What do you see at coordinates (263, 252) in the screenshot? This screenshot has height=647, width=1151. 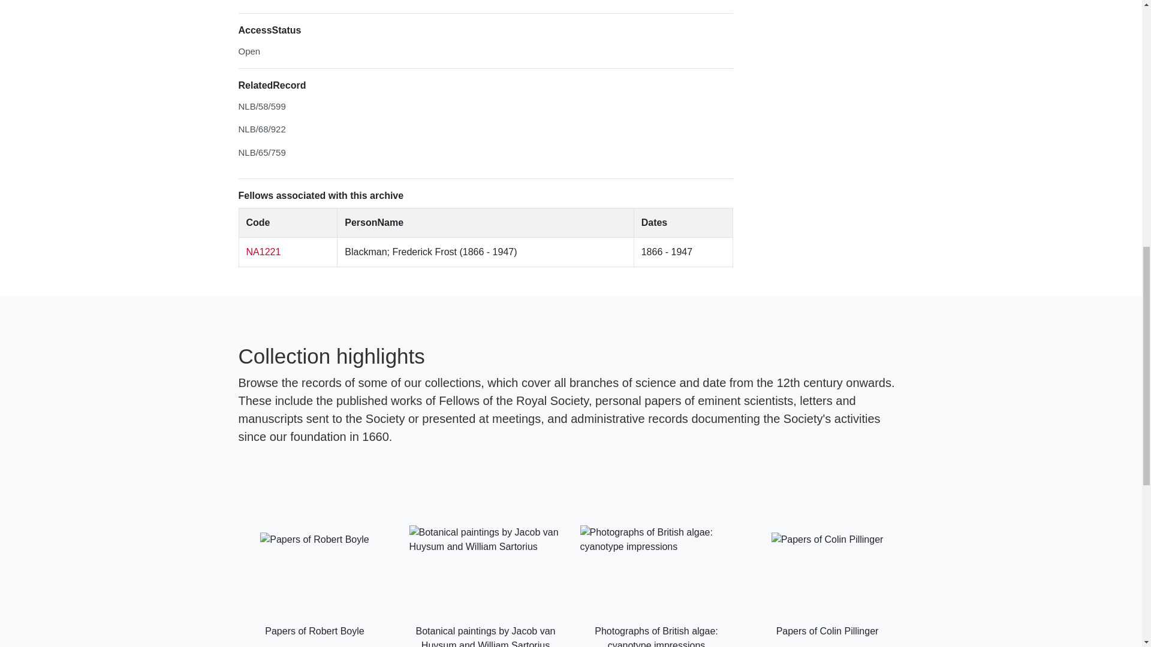 I see `Show related Persons records.` at bounding box center [263, 252].